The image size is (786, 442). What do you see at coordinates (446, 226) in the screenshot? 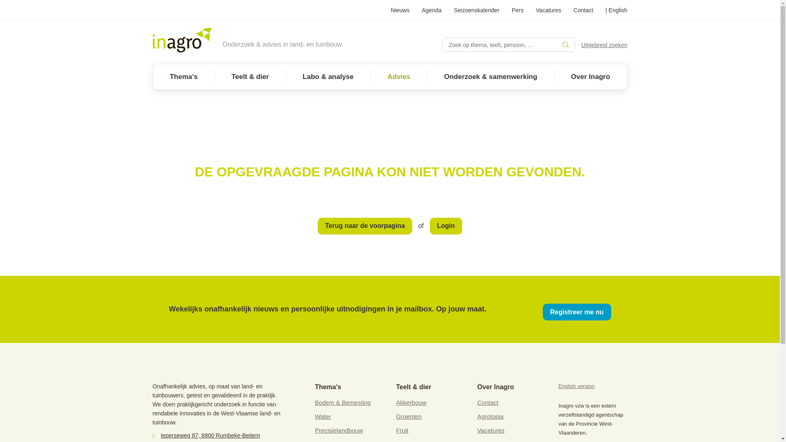
I see `Login` at bounding box center [446, 226].